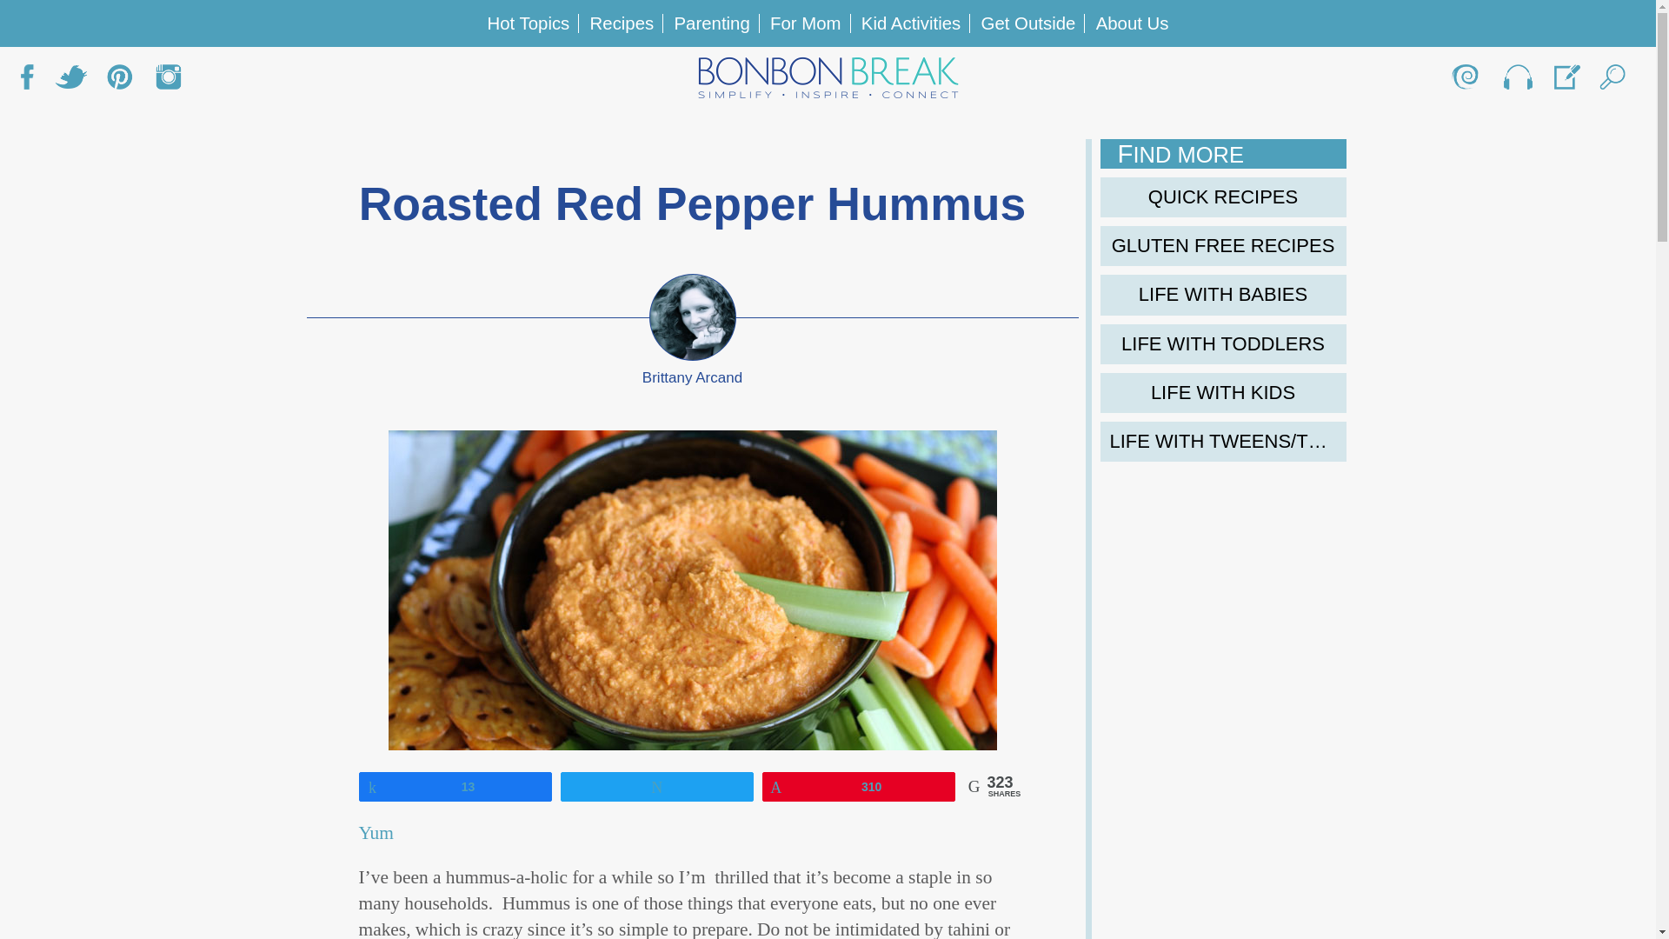  What do you see at coordinates (70, 82) in the screenshot?
I see `Twitter` at bounding box center [70, 82].